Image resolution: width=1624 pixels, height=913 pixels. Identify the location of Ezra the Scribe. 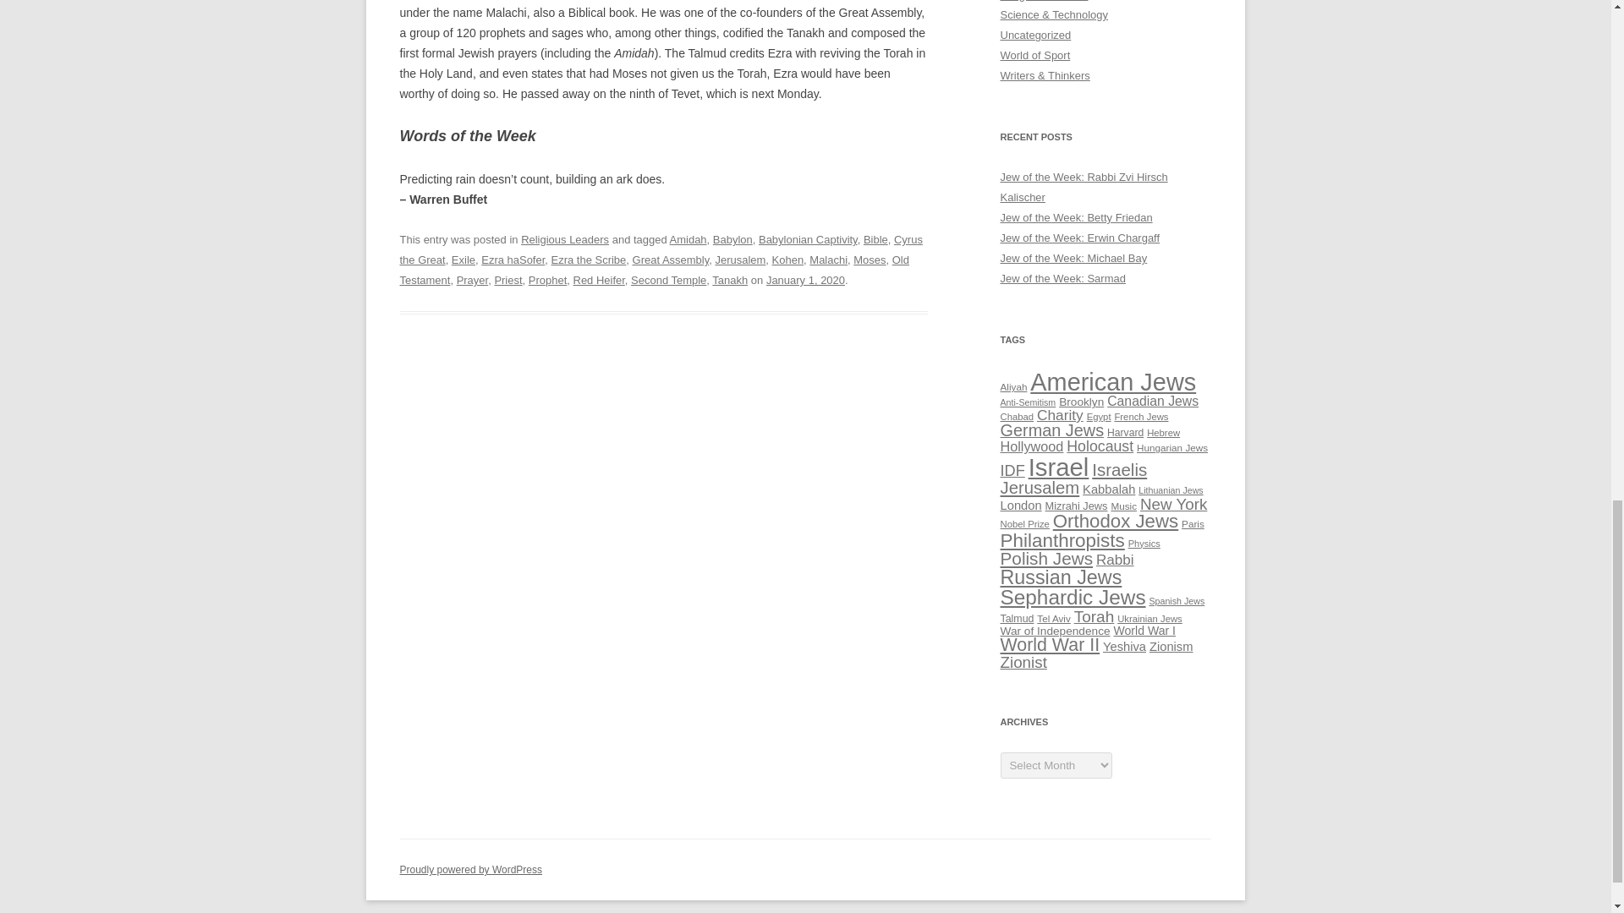
(589, 260).